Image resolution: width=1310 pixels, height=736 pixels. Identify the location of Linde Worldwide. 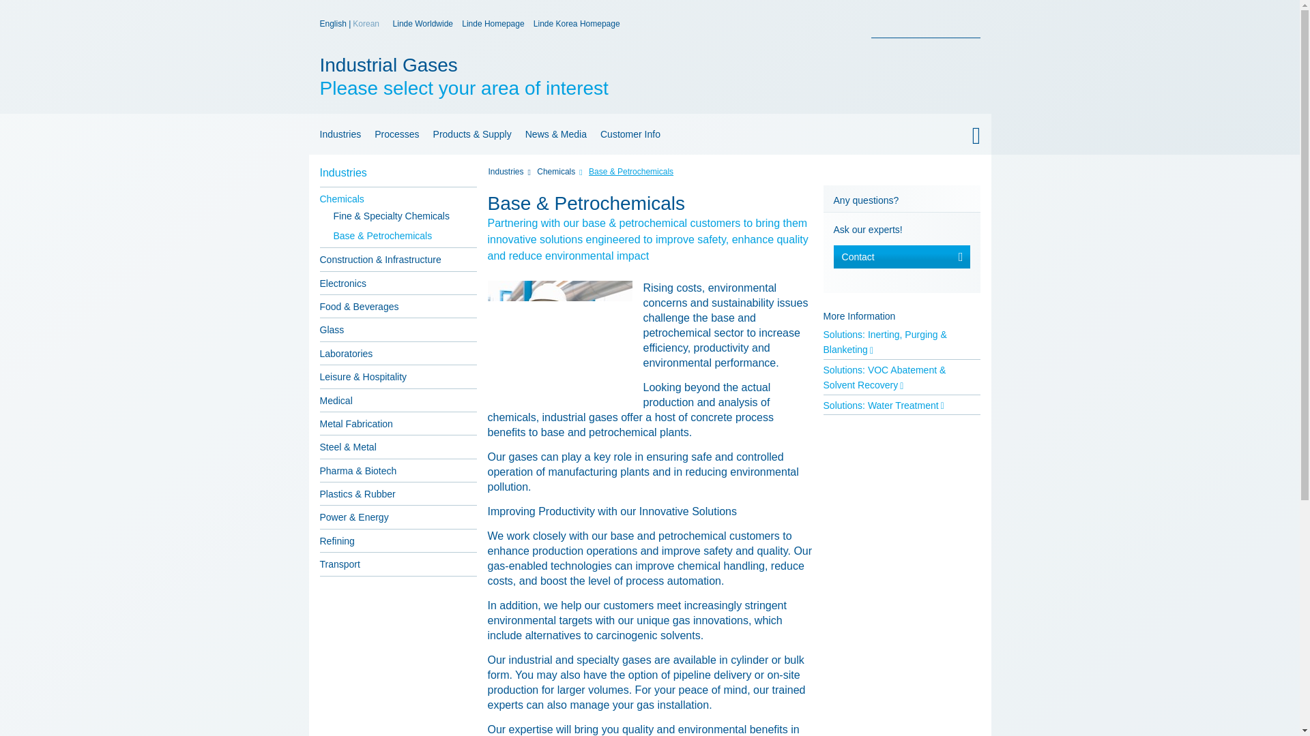
(423, 24).